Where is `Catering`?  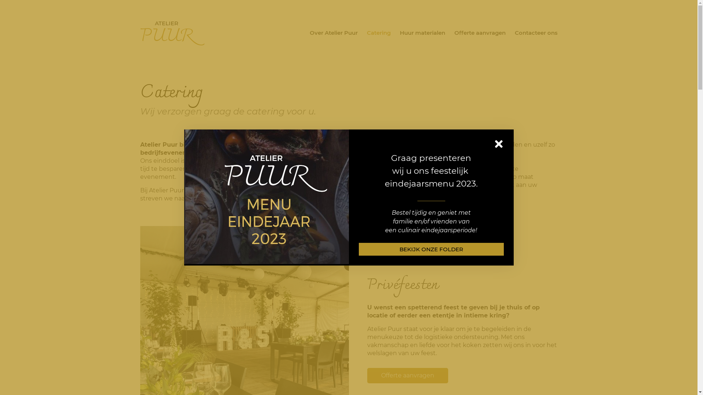 Catering is located at coordinates (379, 33).